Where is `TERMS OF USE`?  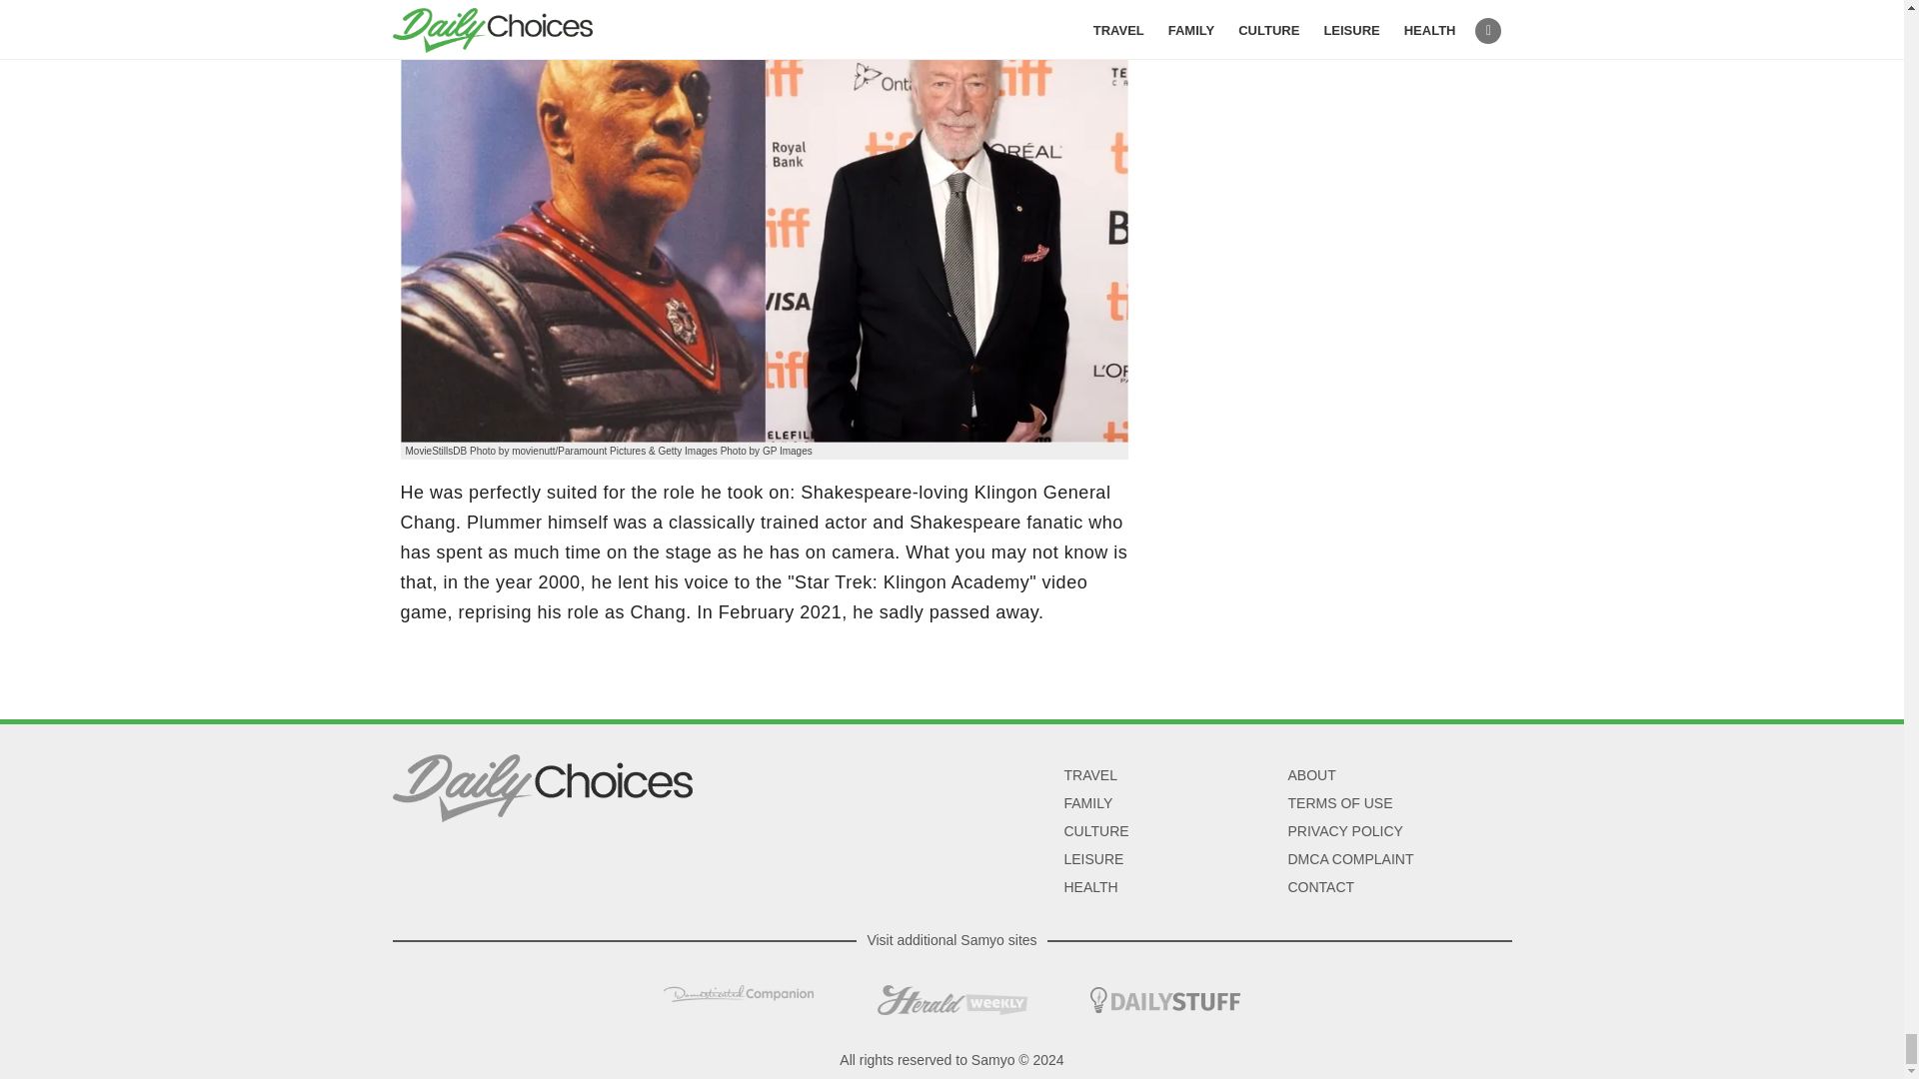
TERMS OF USE is located at coordinates (1339, 803).